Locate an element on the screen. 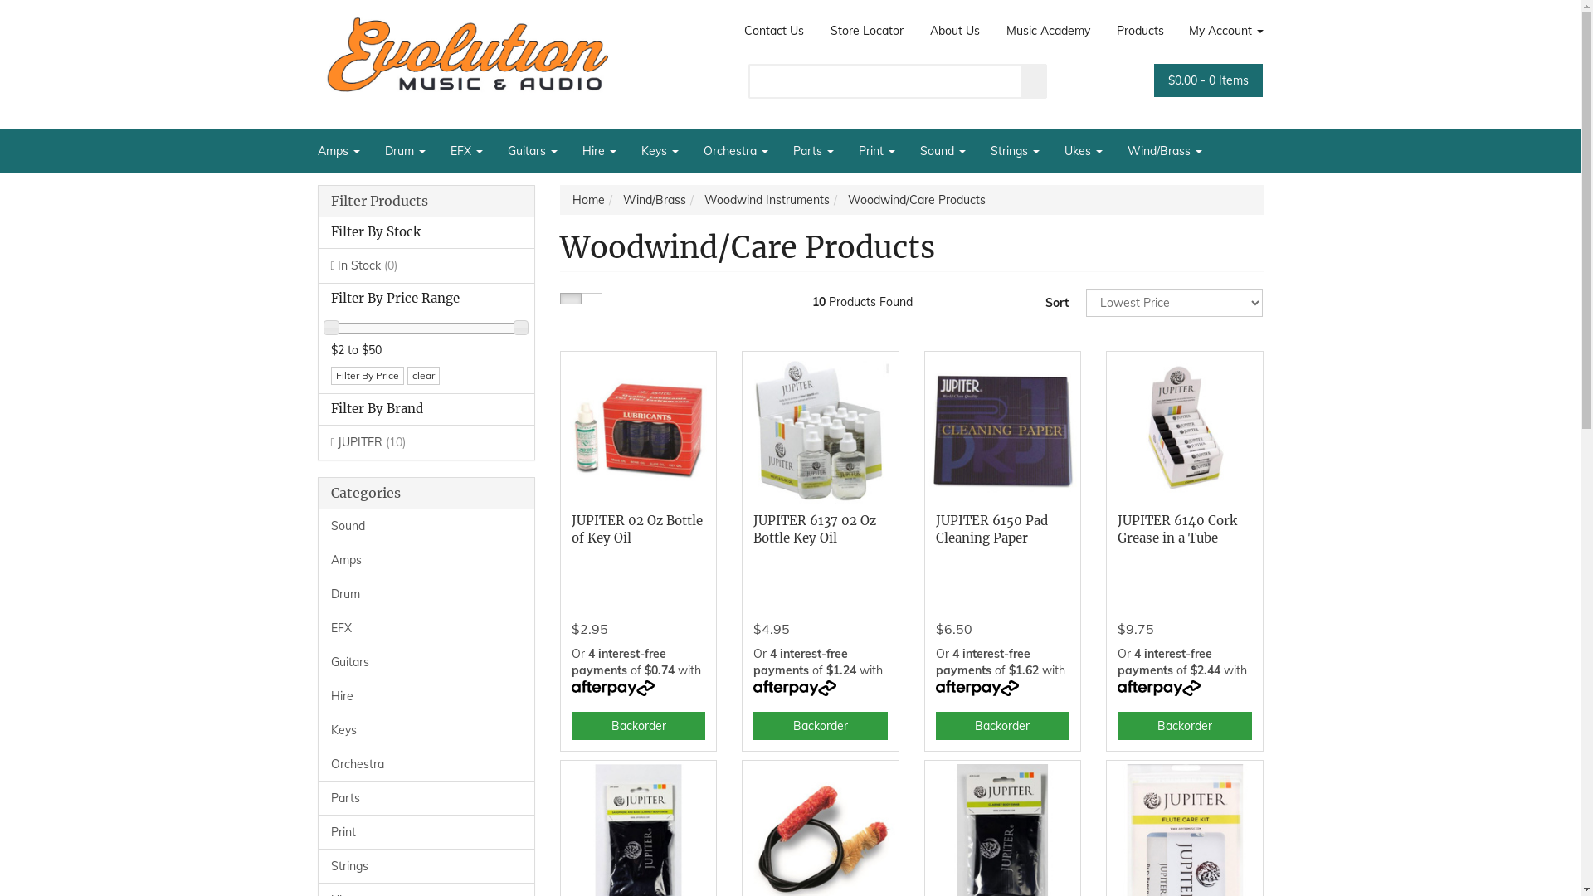 Image resolution: width=1593 pixels, height=896 pixels. My Account is located at coordinates (1220, 31).